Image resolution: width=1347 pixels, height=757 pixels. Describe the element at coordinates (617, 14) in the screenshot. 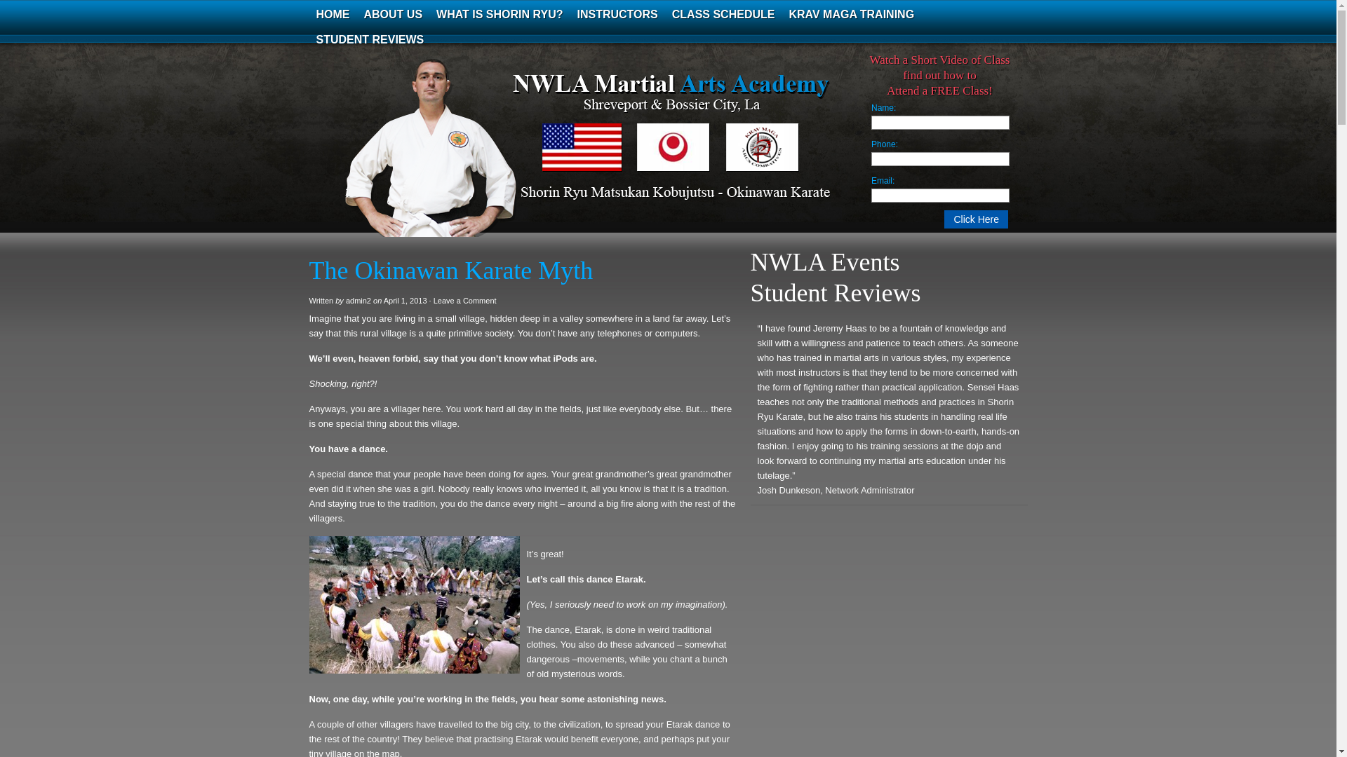

I see `INSTRUCTORS` at that location.